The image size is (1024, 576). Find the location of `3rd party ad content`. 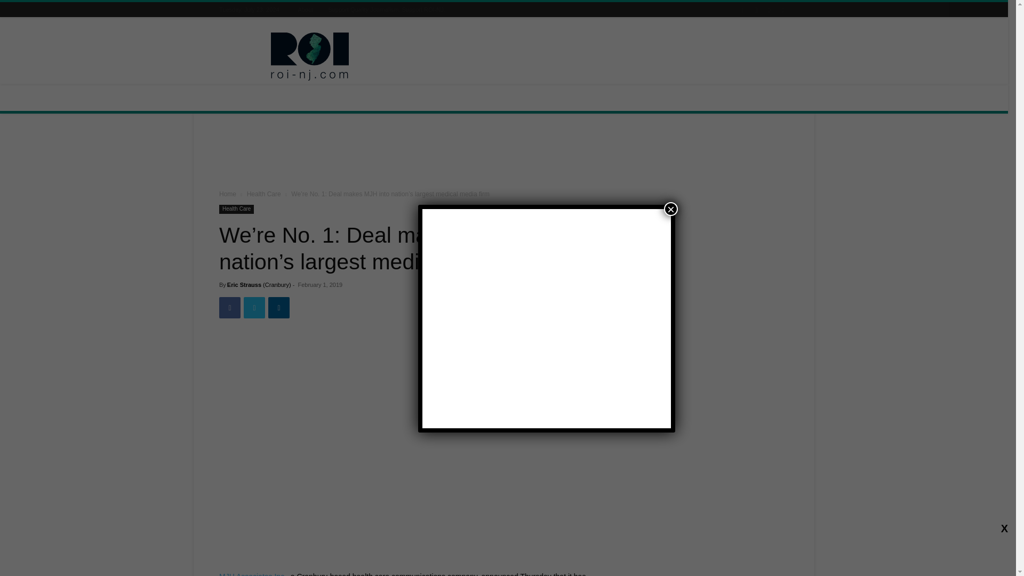

3rd party ad content is located at coordinates (504, 154).